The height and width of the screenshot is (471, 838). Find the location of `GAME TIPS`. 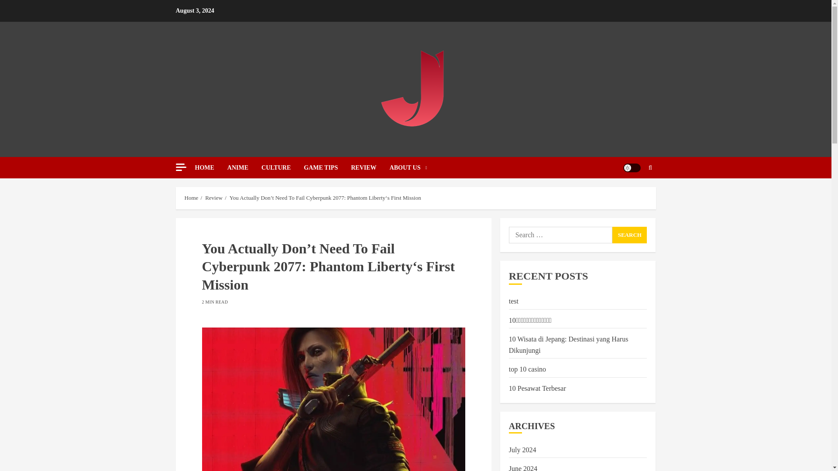

GAME TIPS is located at coordinates (327, 167).